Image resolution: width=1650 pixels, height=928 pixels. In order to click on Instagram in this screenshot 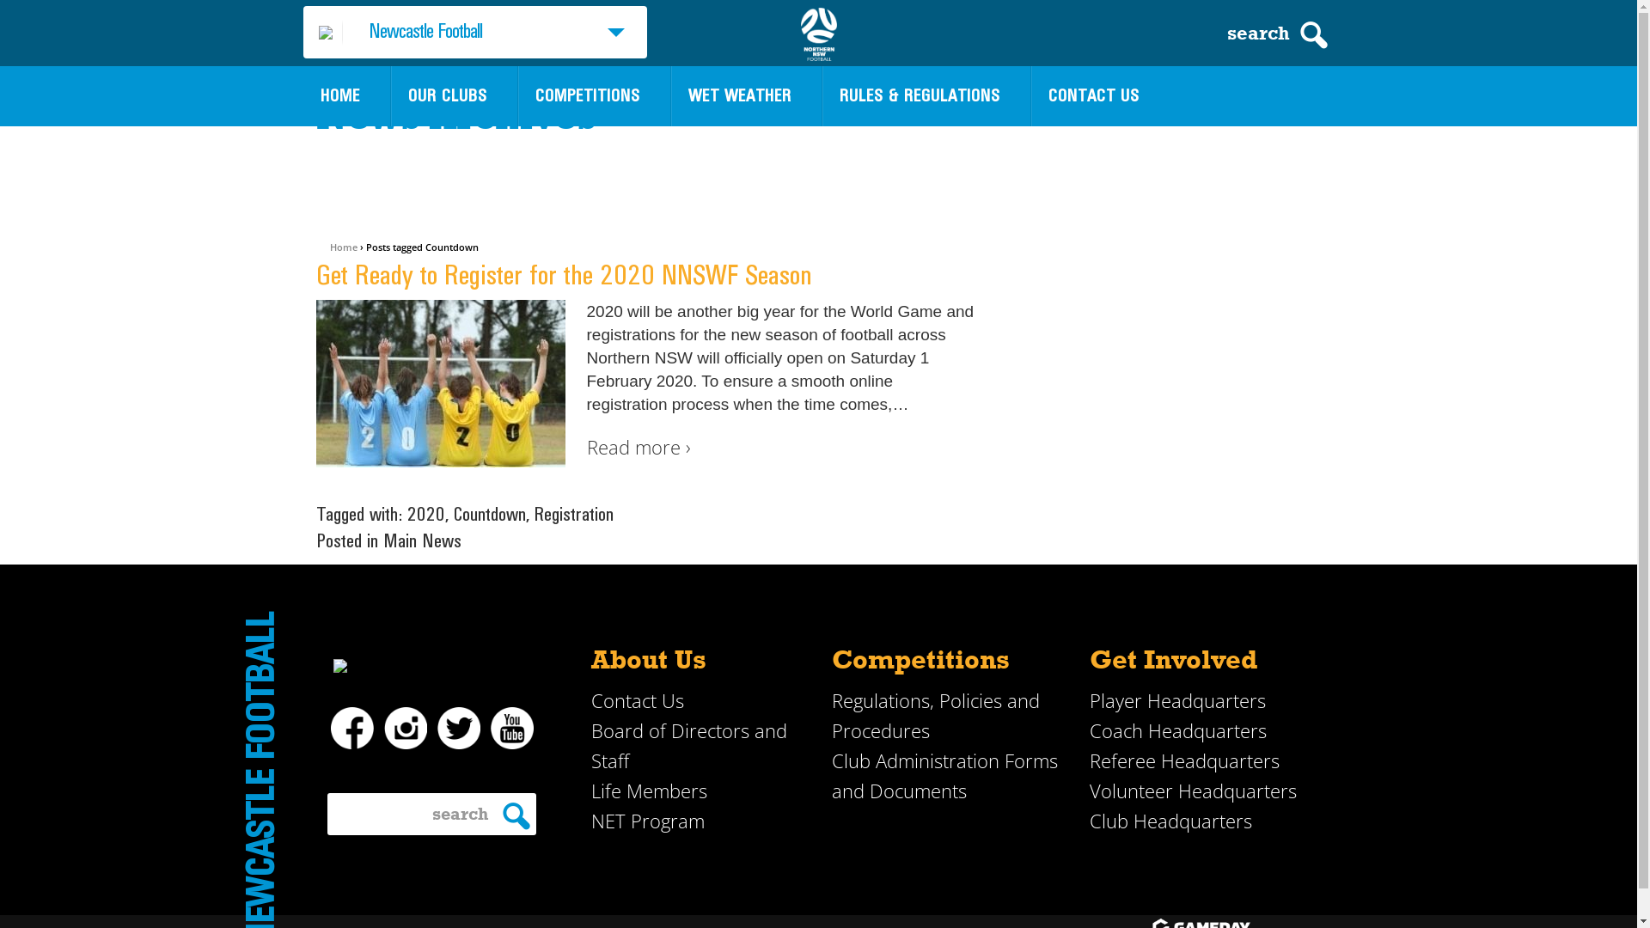, I will do `click(405, 729)`.